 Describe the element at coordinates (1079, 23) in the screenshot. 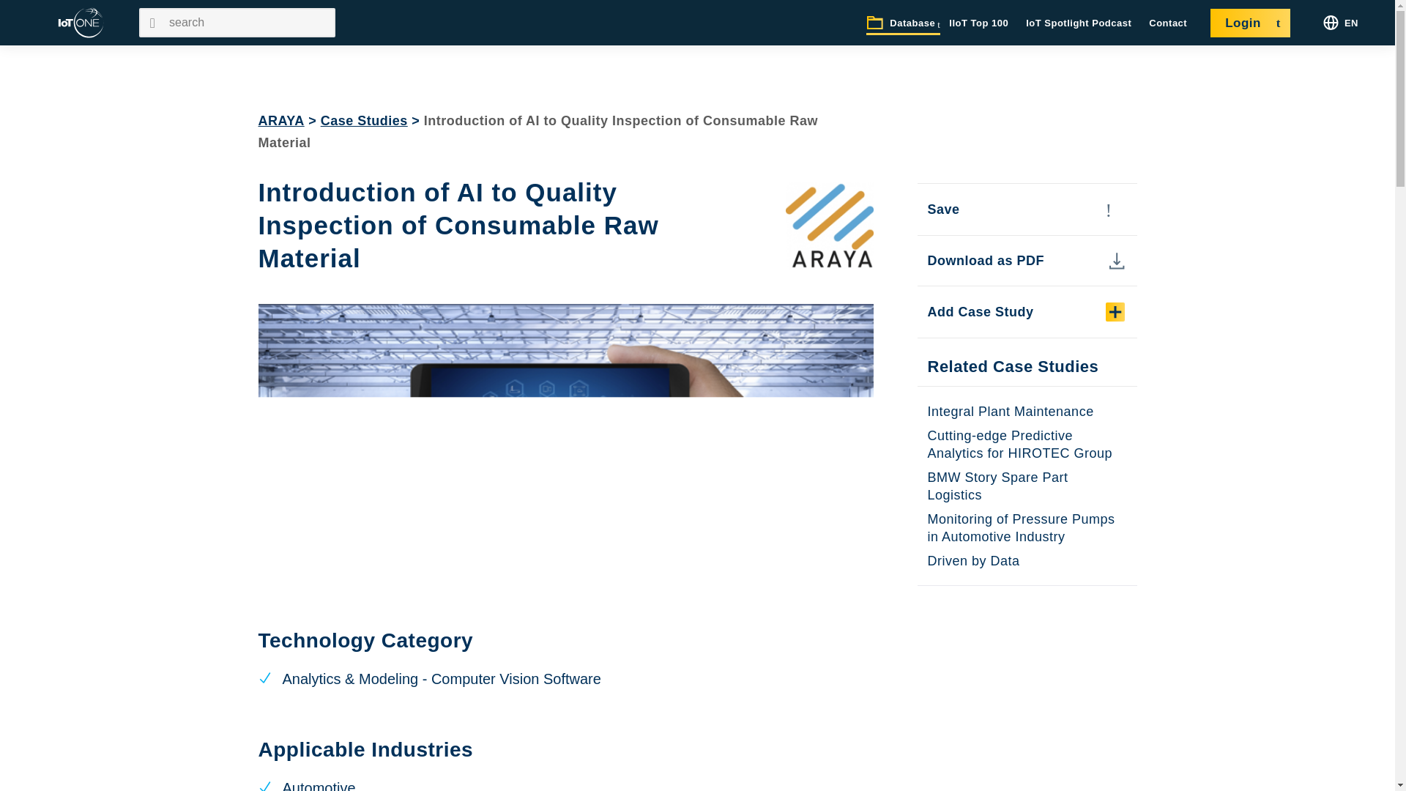

I see `IoT Spotlight Podcast` at that location.